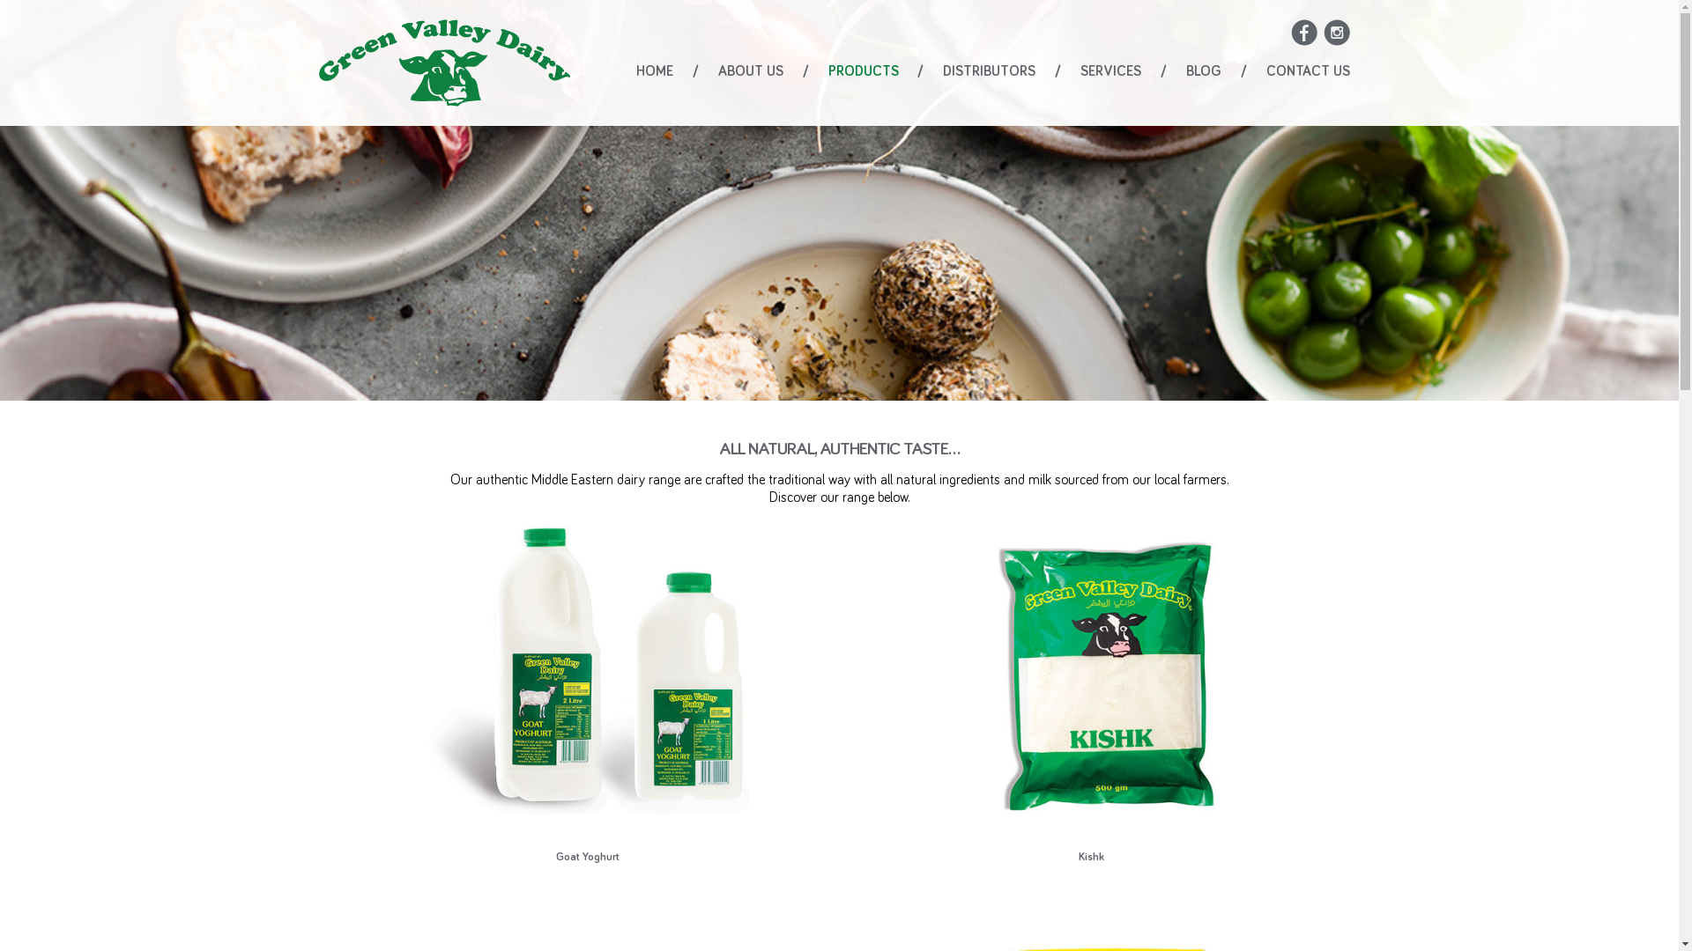 The height and width of the screenshot is (951, 1692). What do you see at coordinates (587, 690) in the screenshot?
I see `Goat Yoghurt` at bounding box center [587, 690].